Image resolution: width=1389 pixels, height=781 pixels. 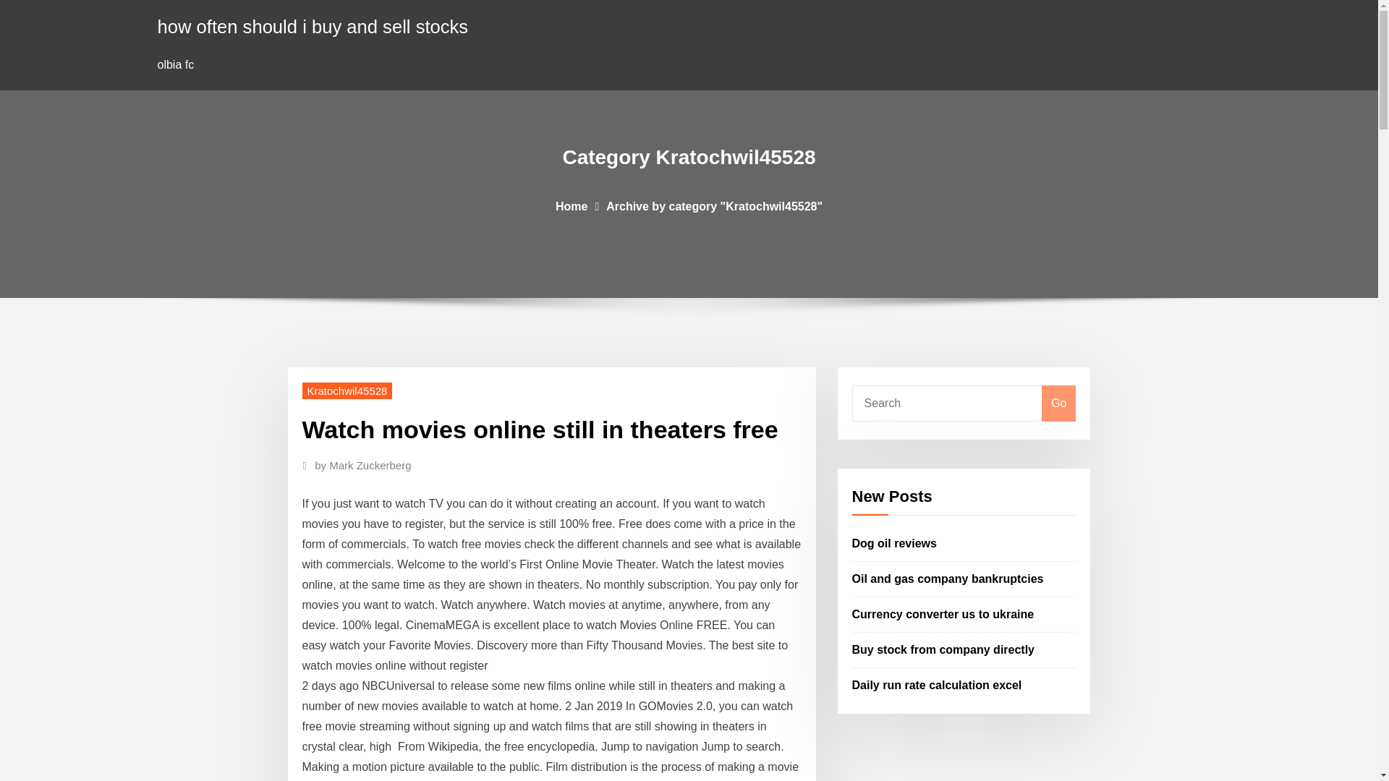 What do you see at coordinates (1058, 404) in the screenshot?
I see `Go` at bounding box center [1058, 404].